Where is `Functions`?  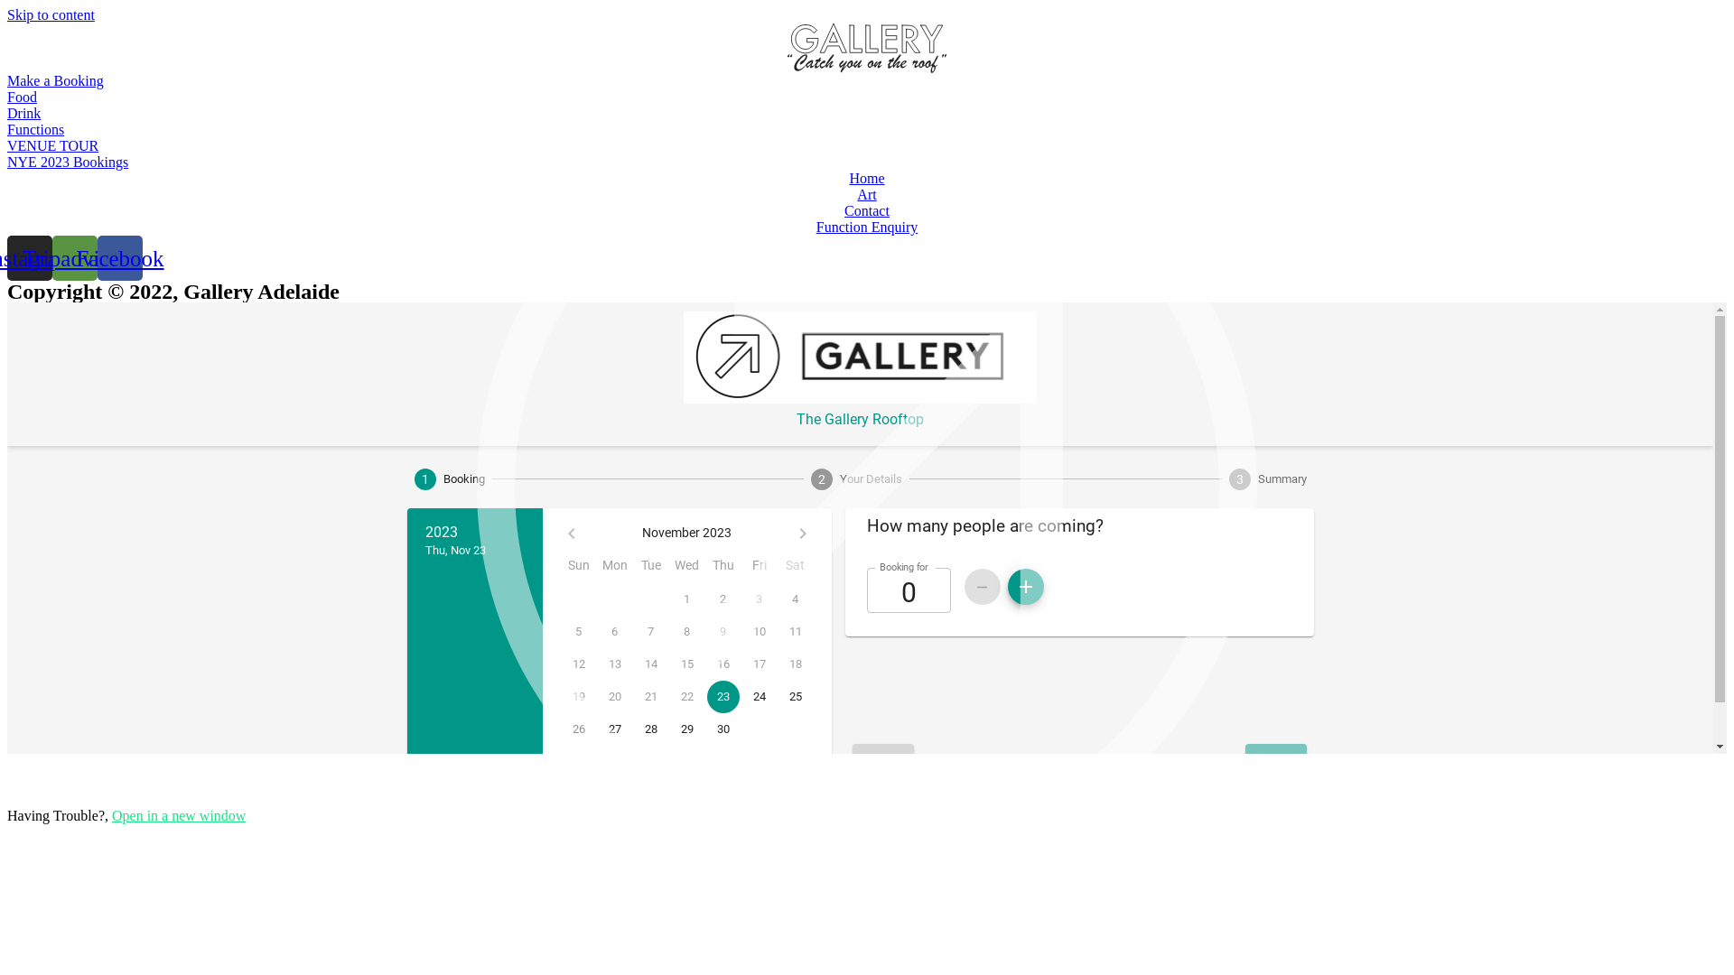
Functions is located at coordinates (36, 130).